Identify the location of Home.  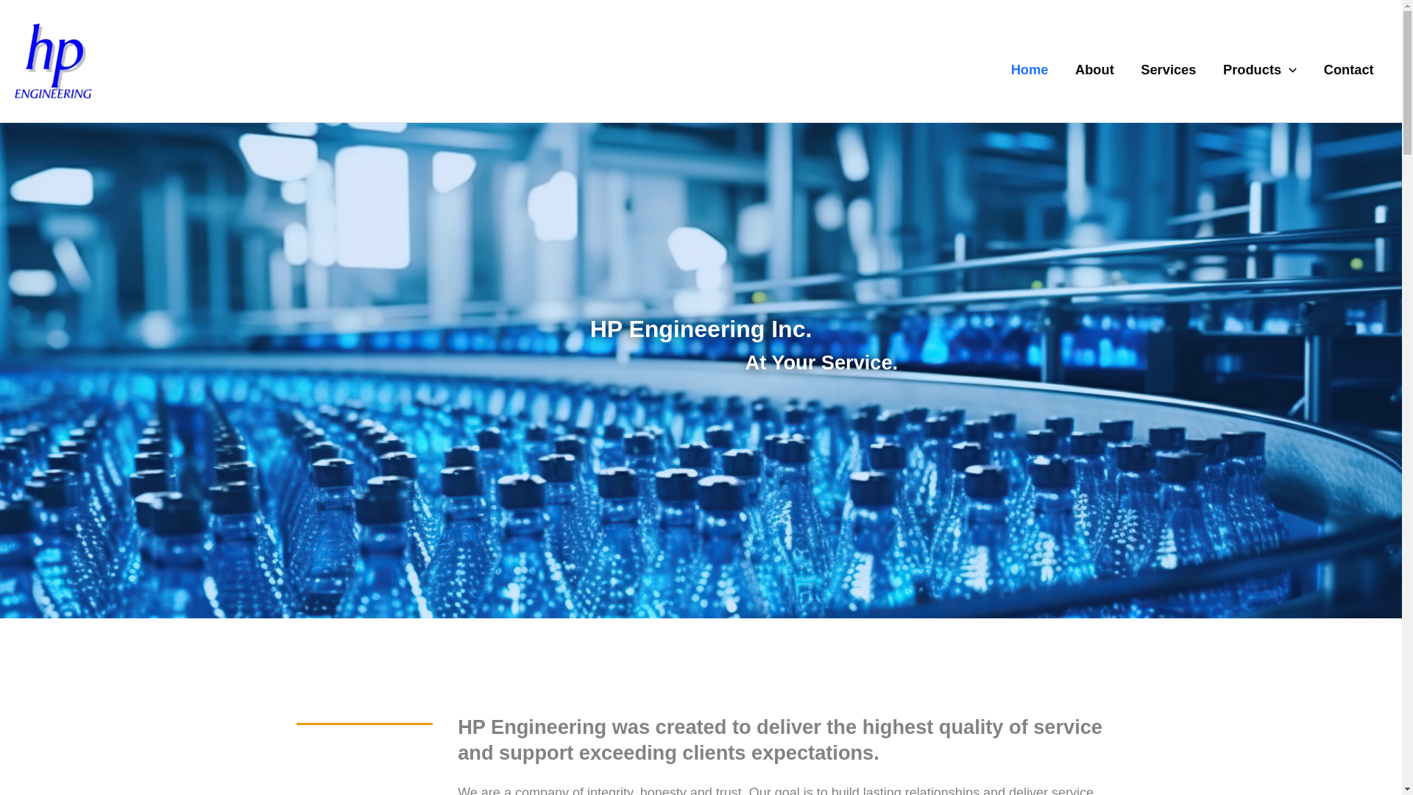
(1029, 60).